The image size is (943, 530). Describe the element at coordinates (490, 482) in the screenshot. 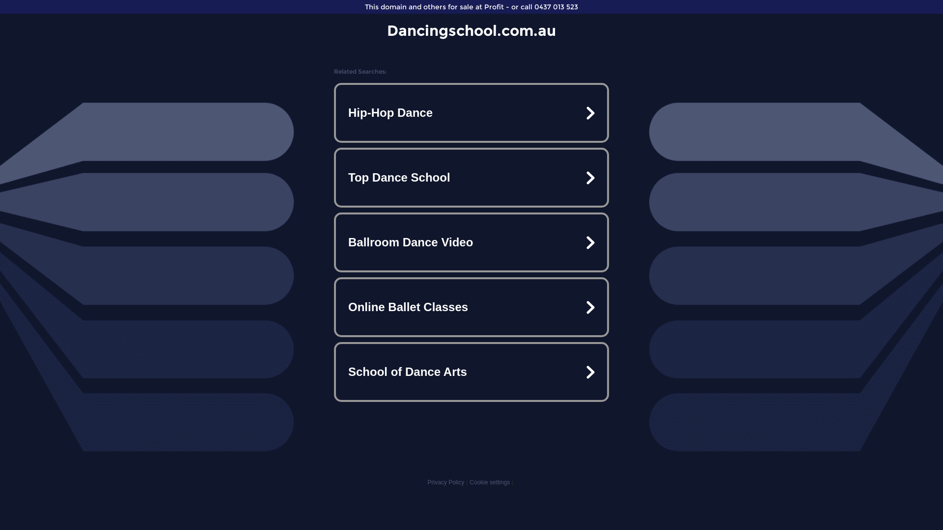

I see `Cookie settings` at that location.